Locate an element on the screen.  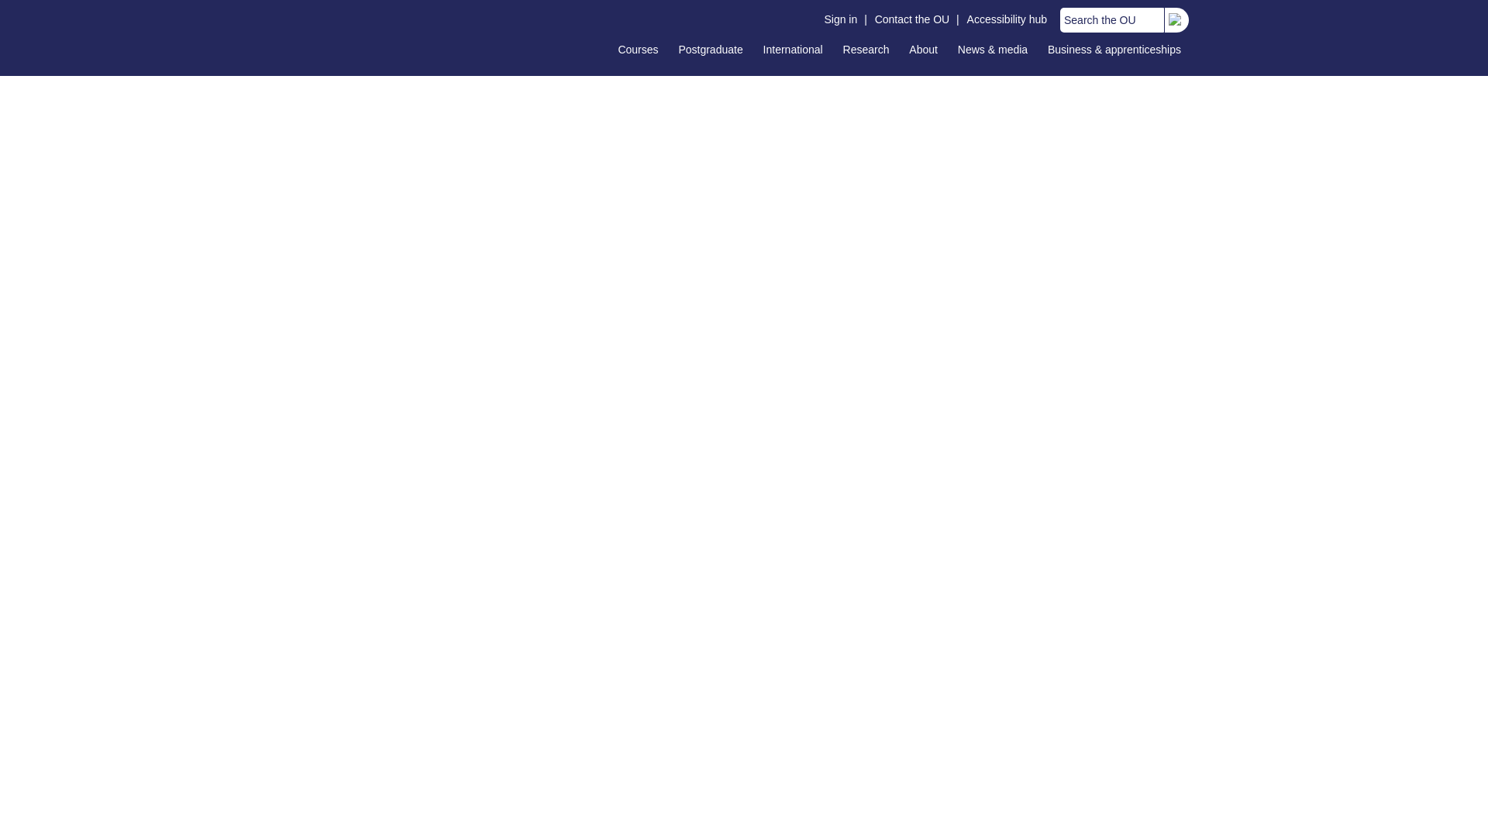
Contact the OU is located at coordinates (911, 19).